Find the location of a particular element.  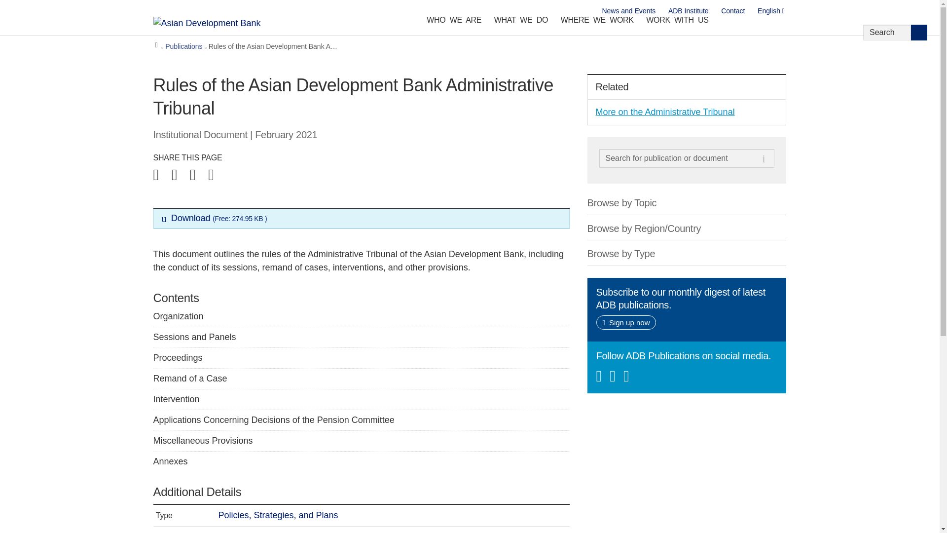

ADB Home is located at coordinates (220, 23).